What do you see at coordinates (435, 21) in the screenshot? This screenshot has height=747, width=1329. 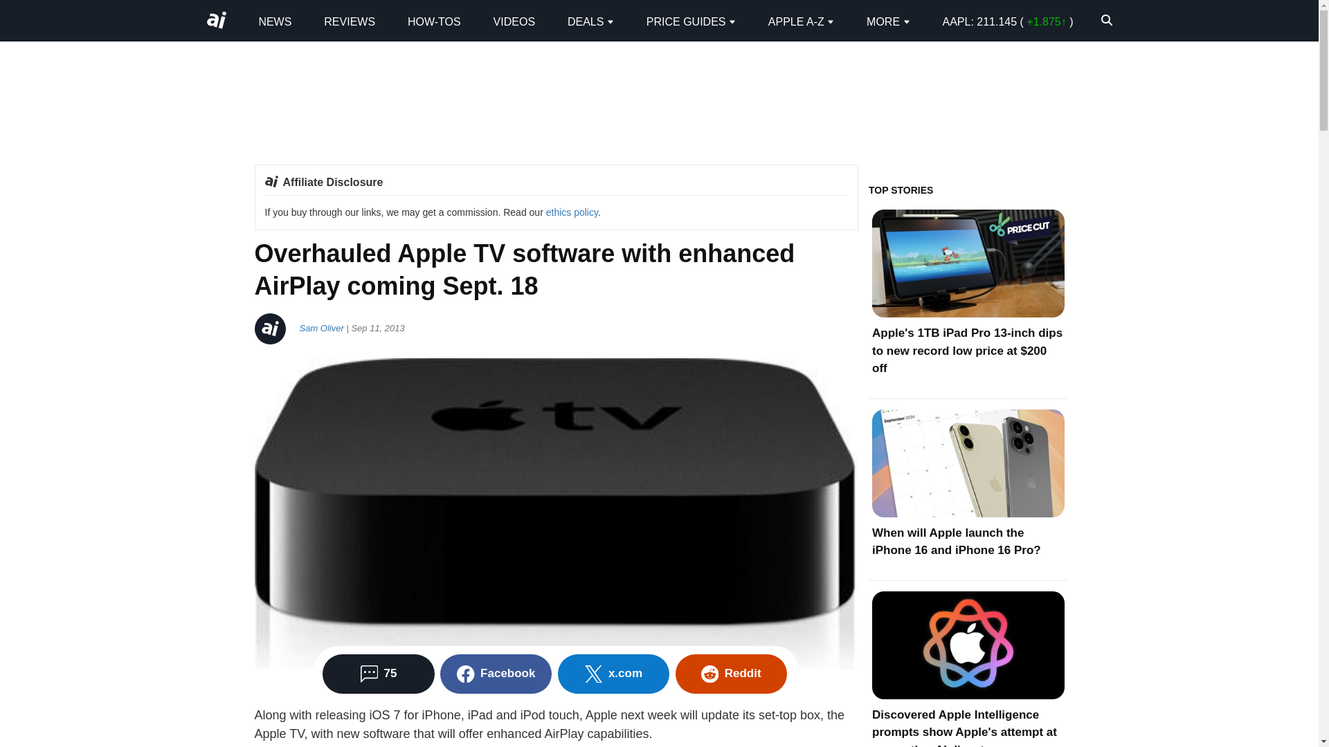 I see `How-Tos` at bounding box center [435, 21].